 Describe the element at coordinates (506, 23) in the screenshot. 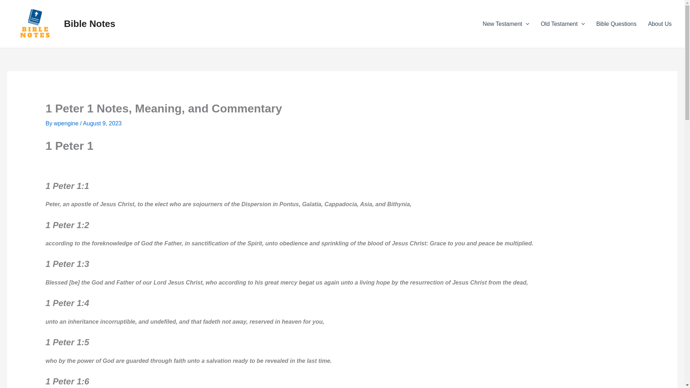

I see `New Testament` at that location.